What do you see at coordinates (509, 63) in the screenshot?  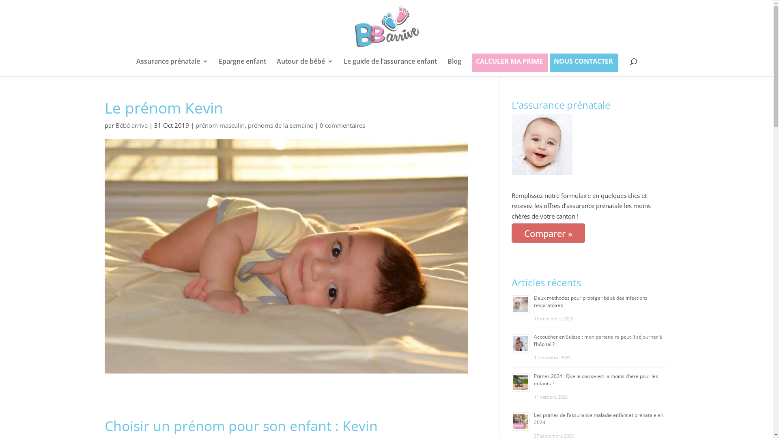 I see `CALCULER MA PRIME` at bounding box center [509, 63].